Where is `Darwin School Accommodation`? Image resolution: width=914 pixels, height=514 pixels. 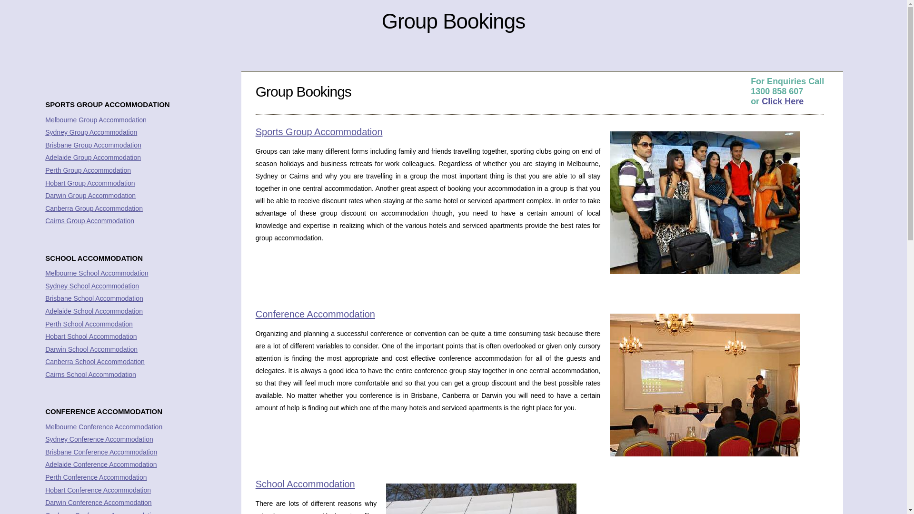
Darwin School Accommodation is located at coordinates (91, 349).